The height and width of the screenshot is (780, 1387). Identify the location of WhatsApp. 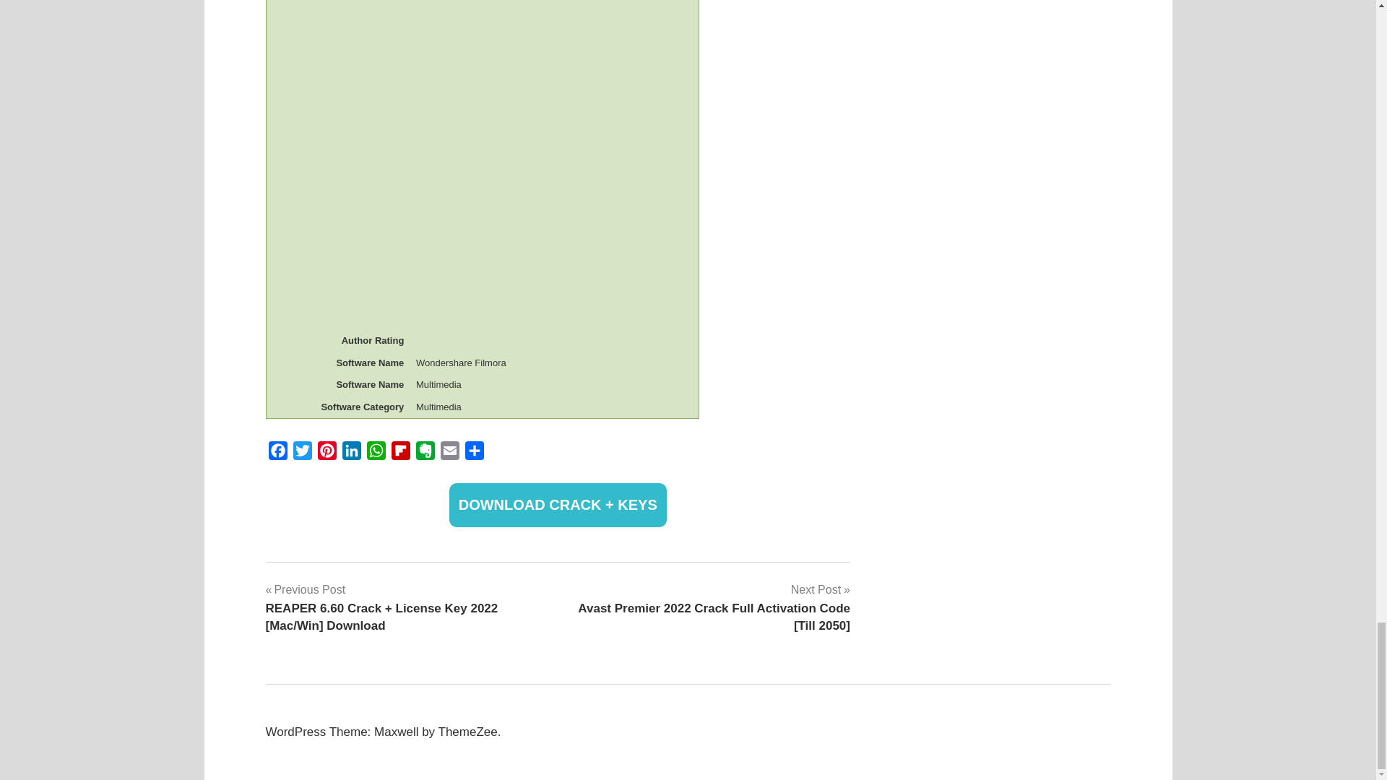
(376, 454).